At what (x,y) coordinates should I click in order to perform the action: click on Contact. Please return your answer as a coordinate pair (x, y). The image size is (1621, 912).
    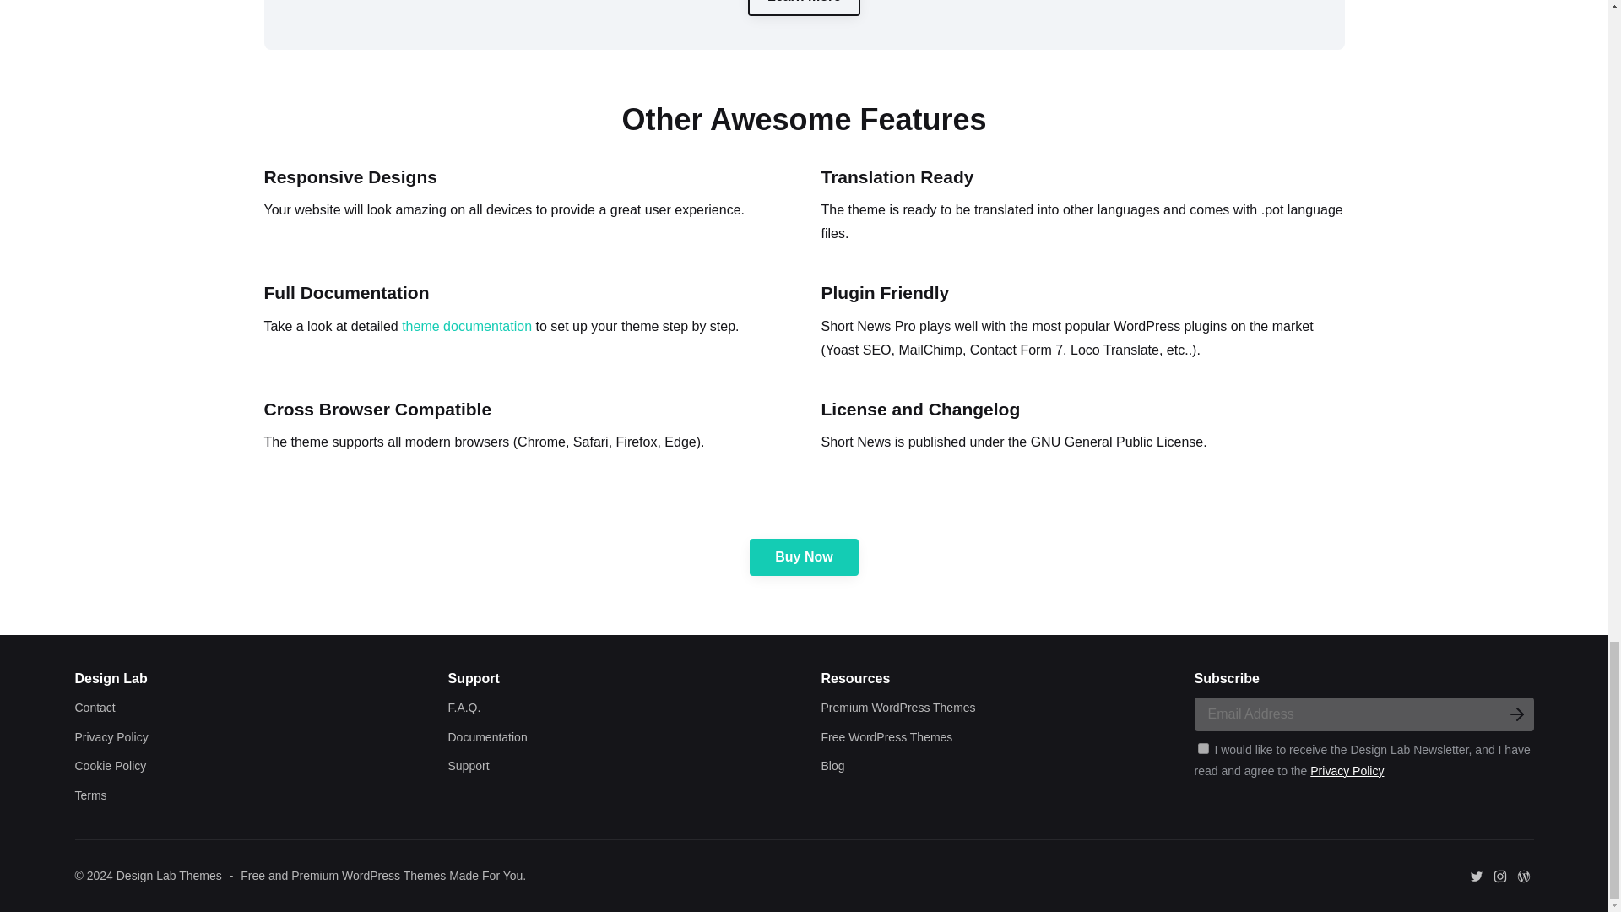
    Looking at the image, I should click on (95, 708).